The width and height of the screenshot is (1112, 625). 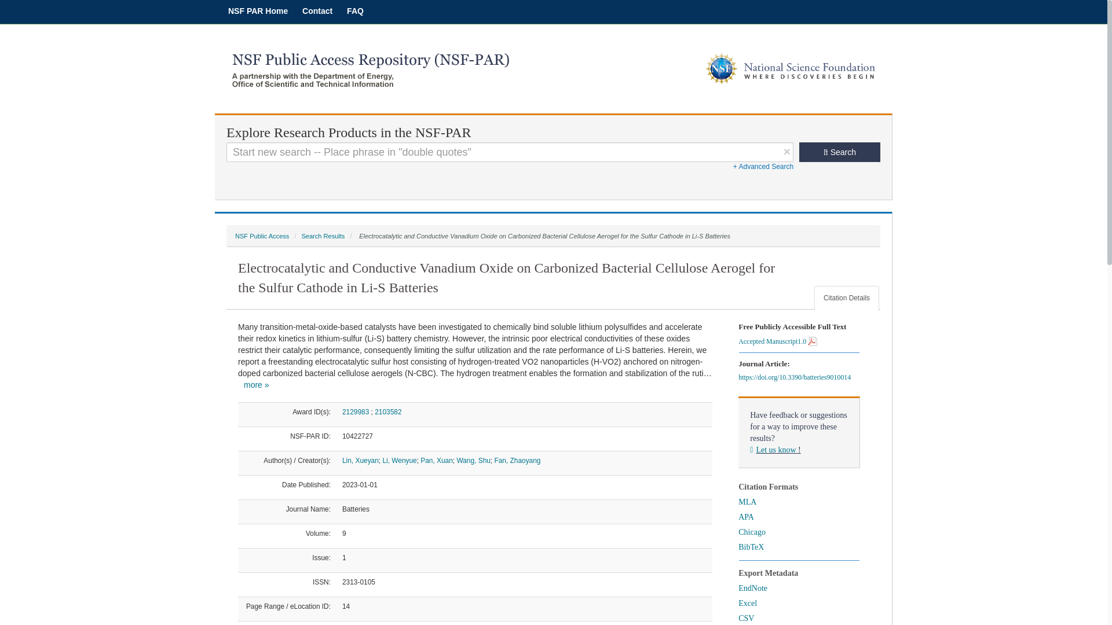 I want to click on FAQ, so click(x=355, y=10).